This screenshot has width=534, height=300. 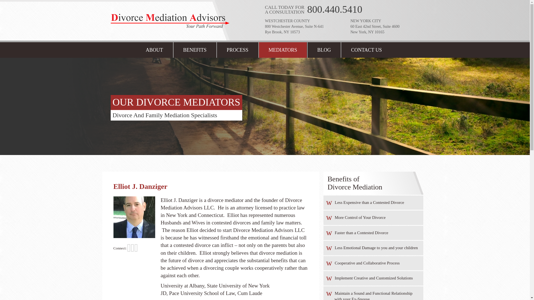 I want to click on About Divorce Mediation, so click(x=154, y=50).